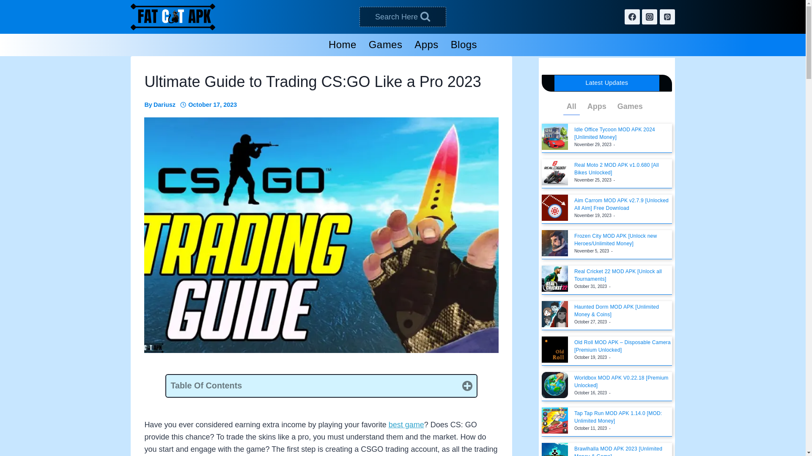  Describe the element at coordinates (164, 104) in the screenshot. I see `Dariusz` at that location.